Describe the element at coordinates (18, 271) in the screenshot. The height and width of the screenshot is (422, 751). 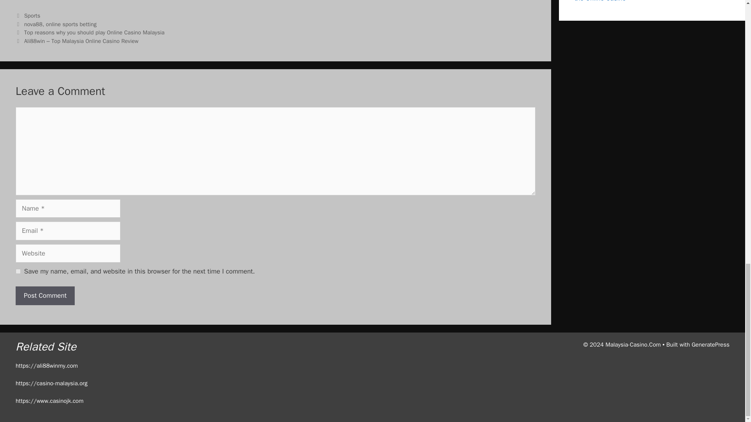
I see `yes` at that location.